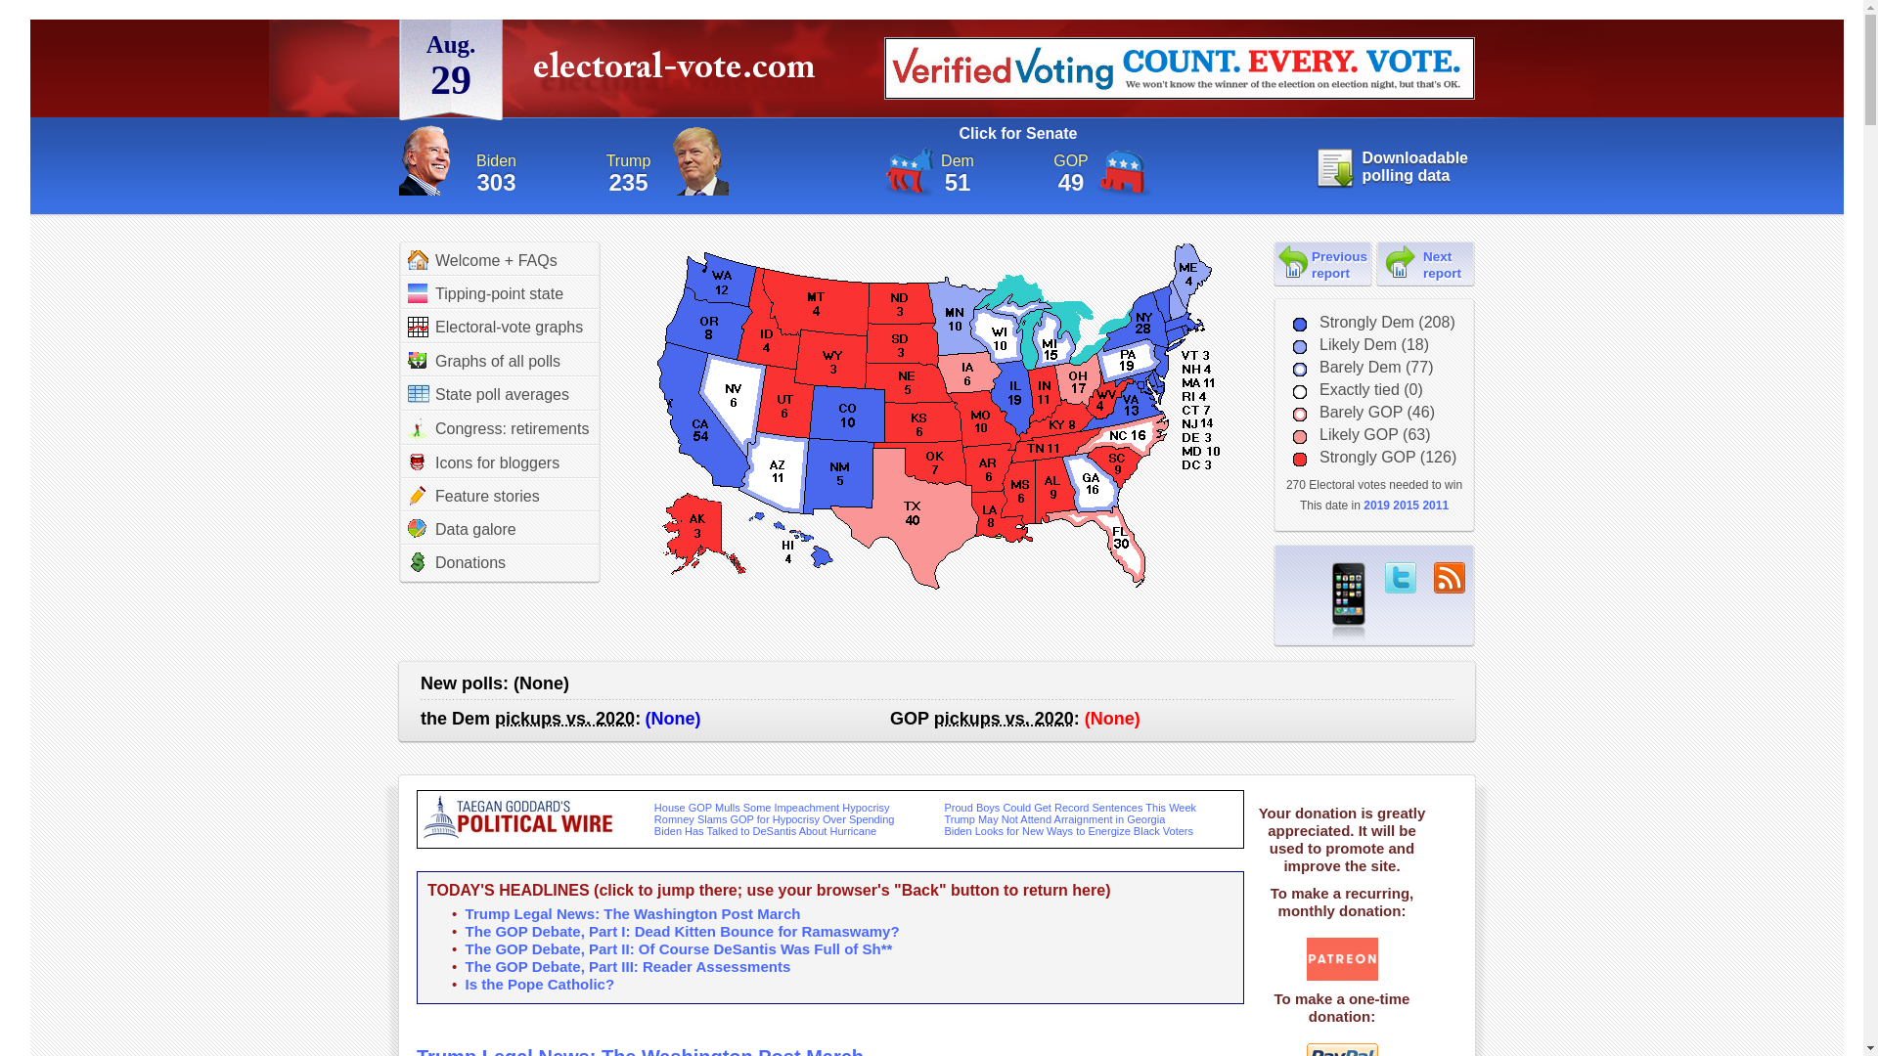  Describe the element at coordinates (1407, 505) in the screenshot. I see `2015` at that location.